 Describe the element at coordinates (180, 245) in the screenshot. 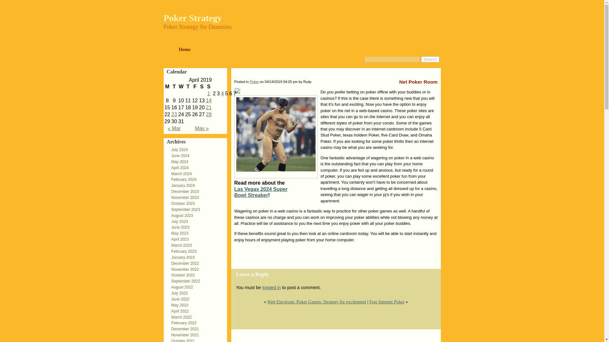

I see `March 2023` at that location.